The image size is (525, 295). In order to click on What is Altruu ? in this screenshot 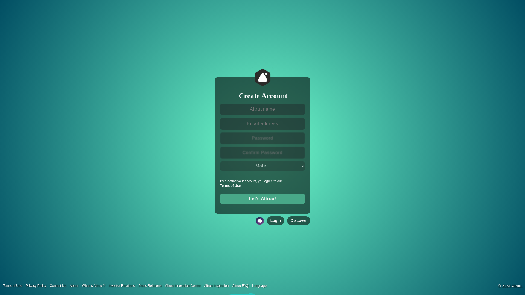, I will do `click(95, 285)`.